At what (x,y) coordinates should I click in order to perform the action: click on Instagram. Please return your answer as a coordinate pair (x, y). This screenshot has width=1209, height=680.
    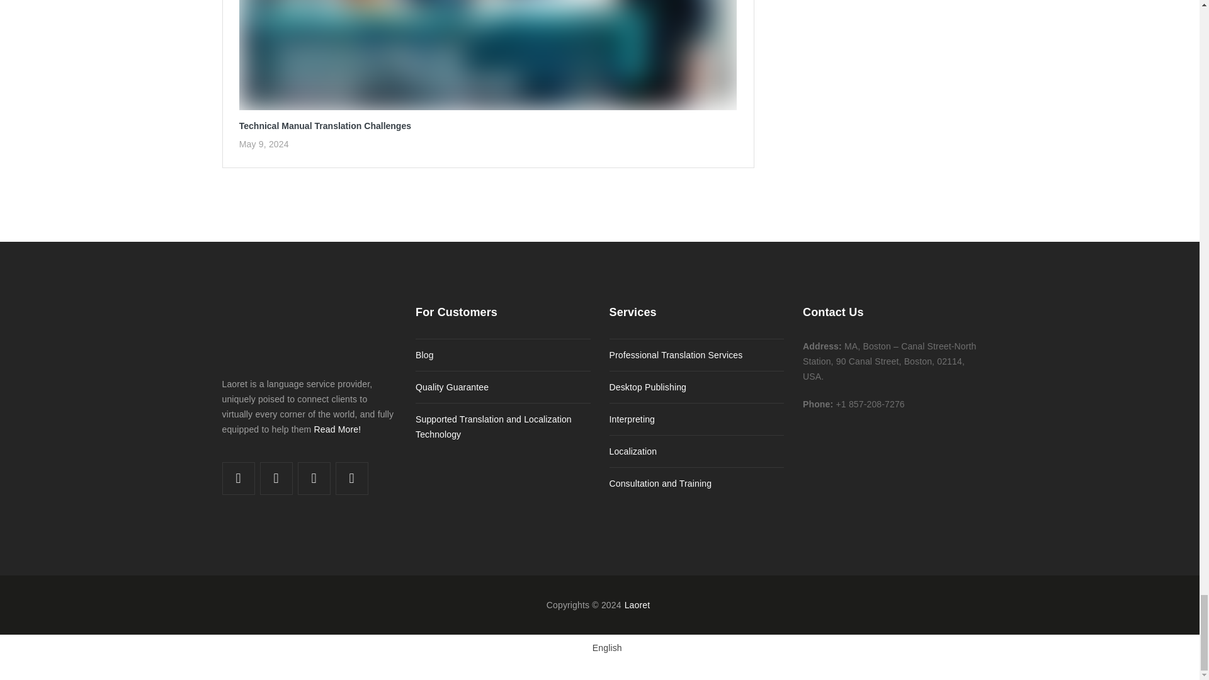
    Looking at the image, I should click on (351, 479).